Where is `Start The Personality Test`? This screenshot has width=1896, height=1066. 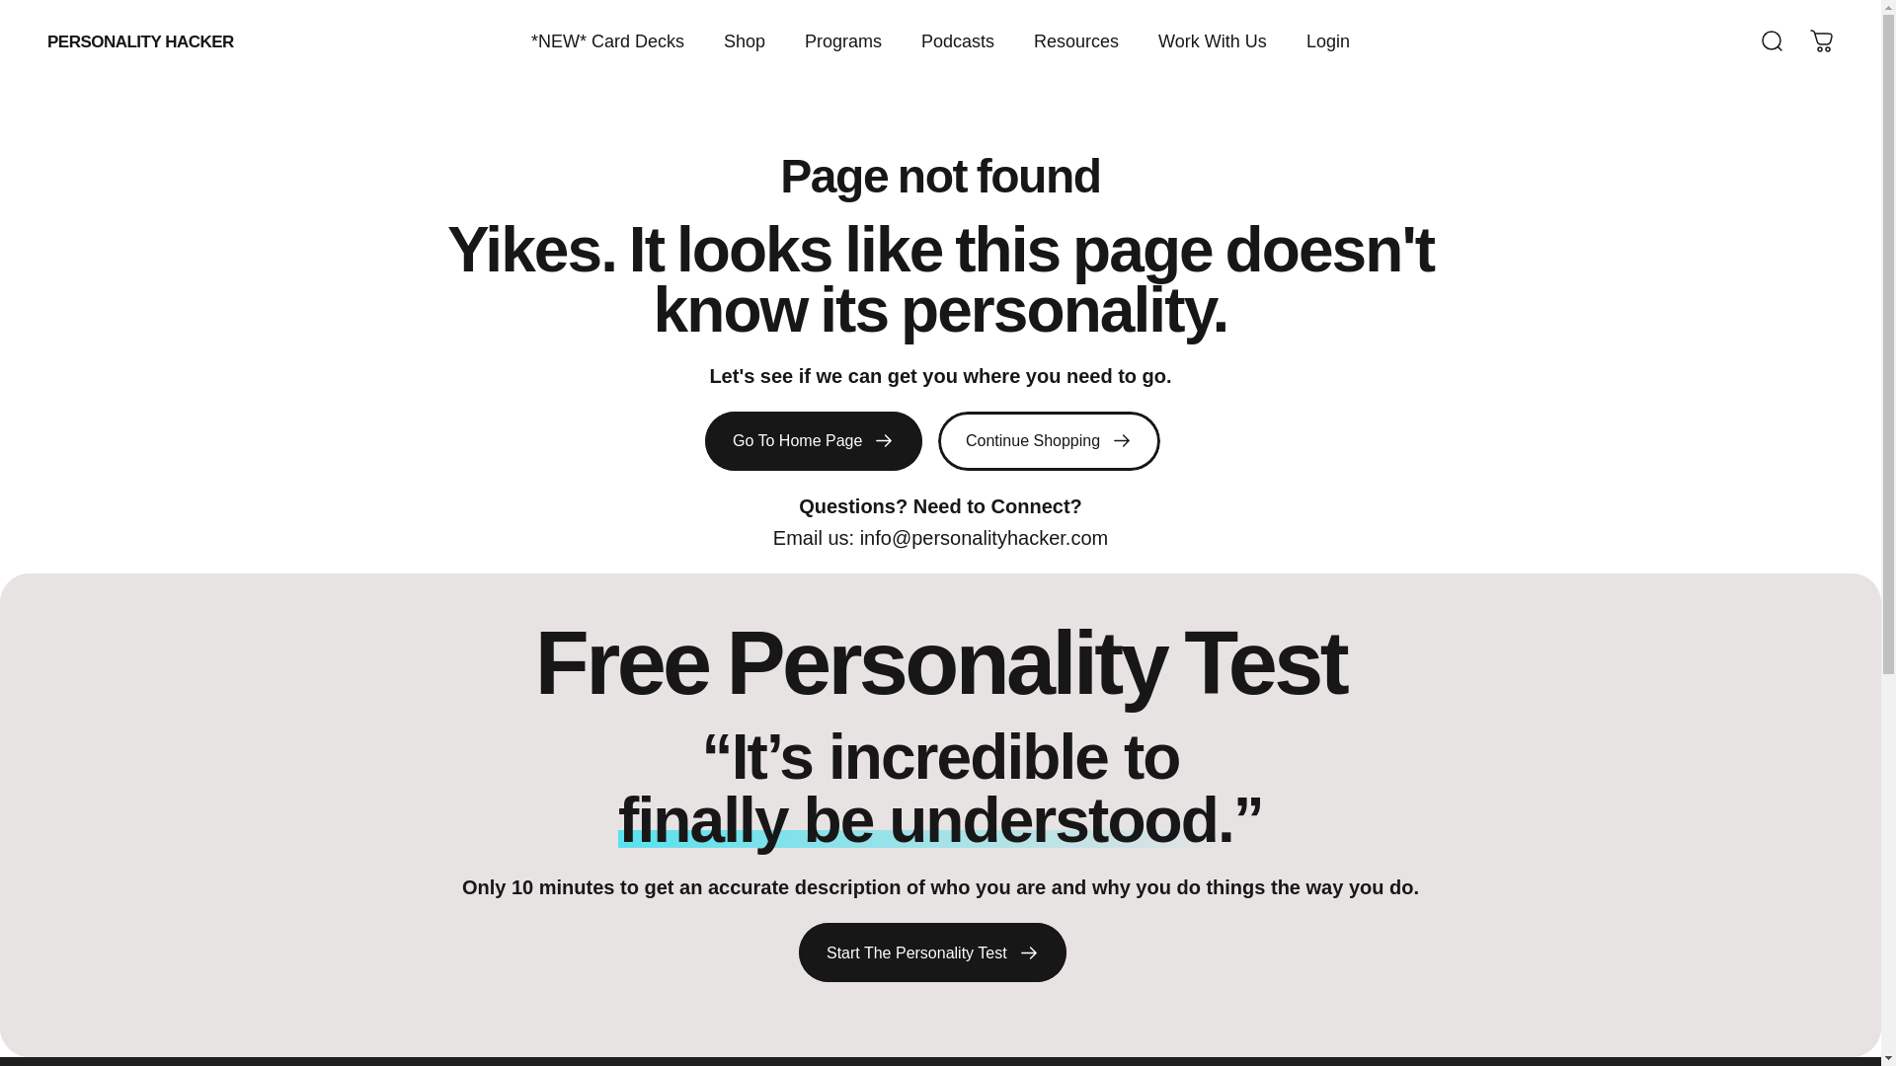
Start The Personality Test is located at coordinates (932, 952).